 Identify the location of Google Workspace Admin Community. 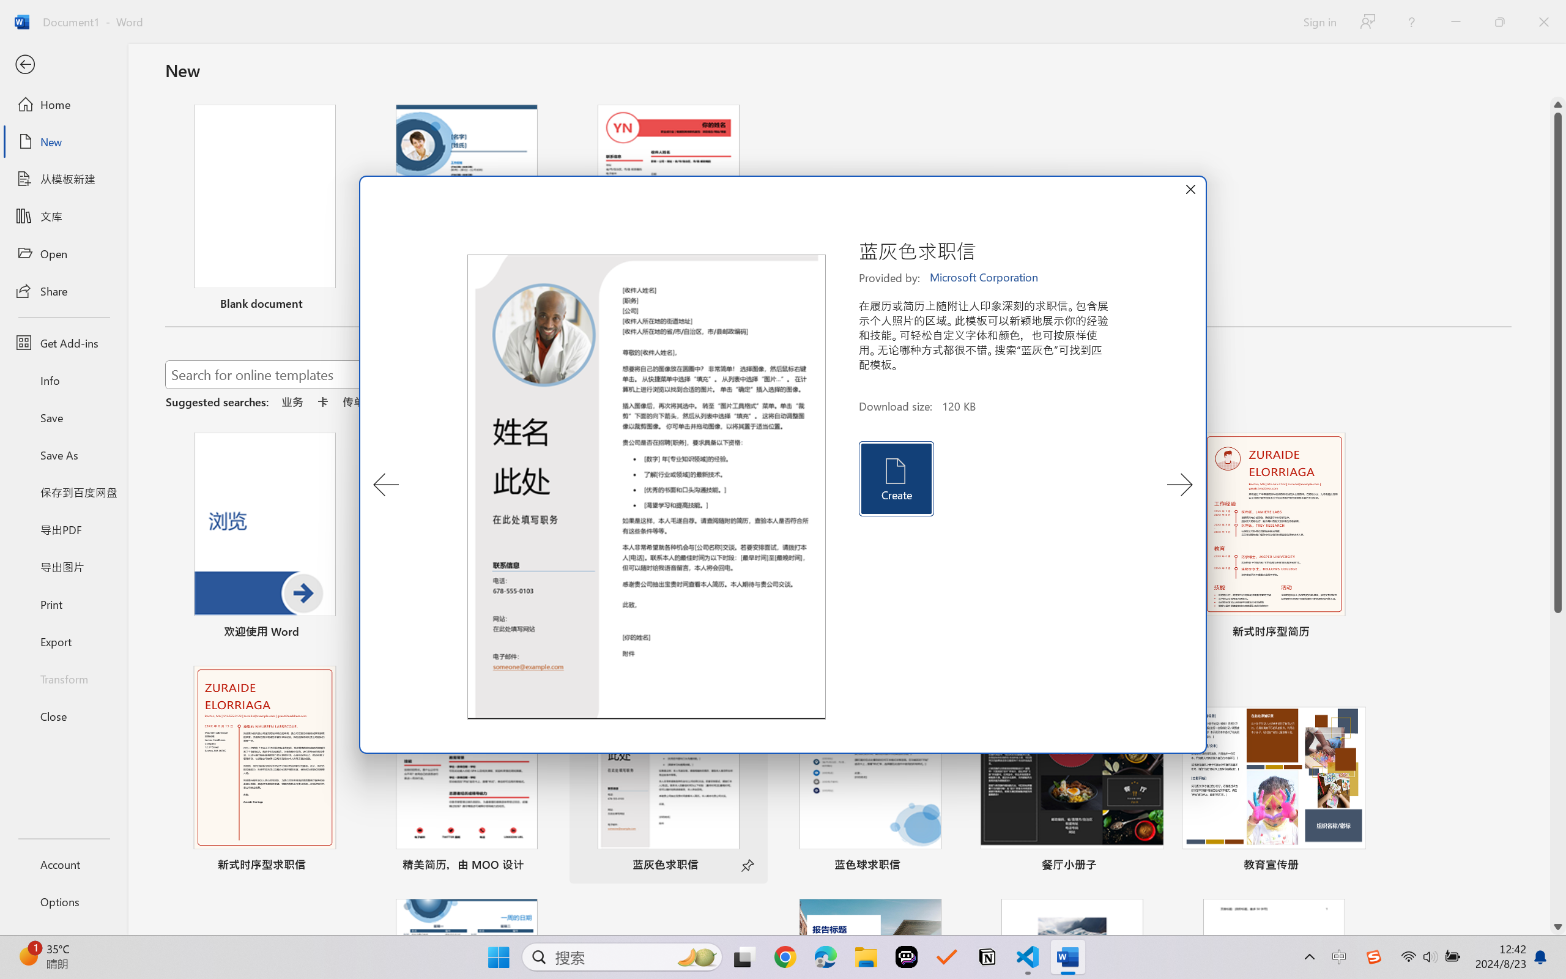
(55, 13).